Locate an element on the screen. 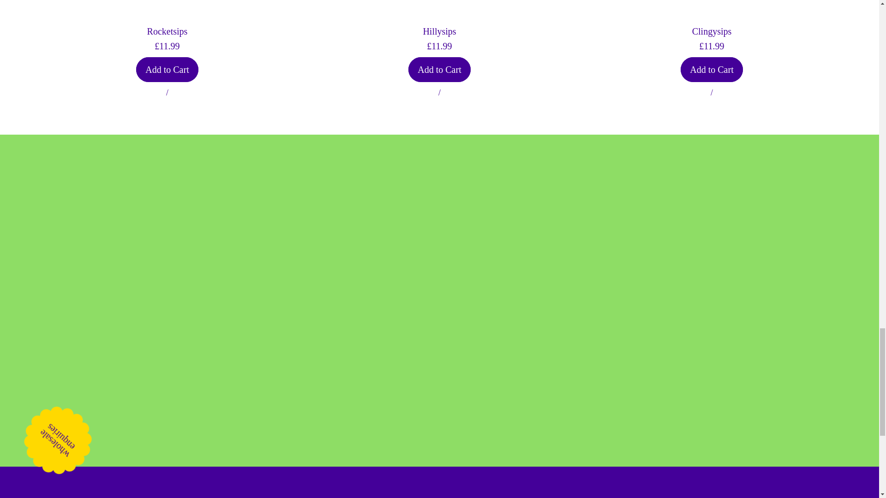 The image size is (886, 498). Rocketsips is located at coordinates (439, 70).